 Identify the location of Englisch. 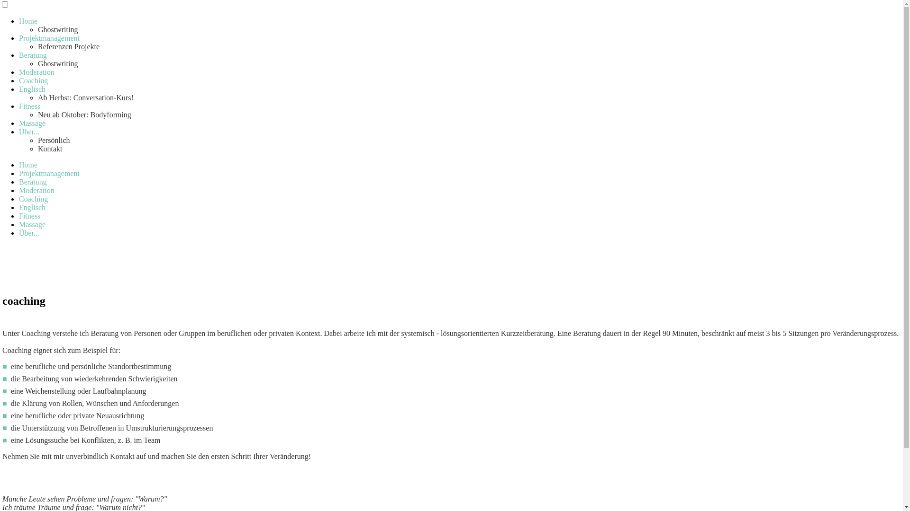
(32, 207).